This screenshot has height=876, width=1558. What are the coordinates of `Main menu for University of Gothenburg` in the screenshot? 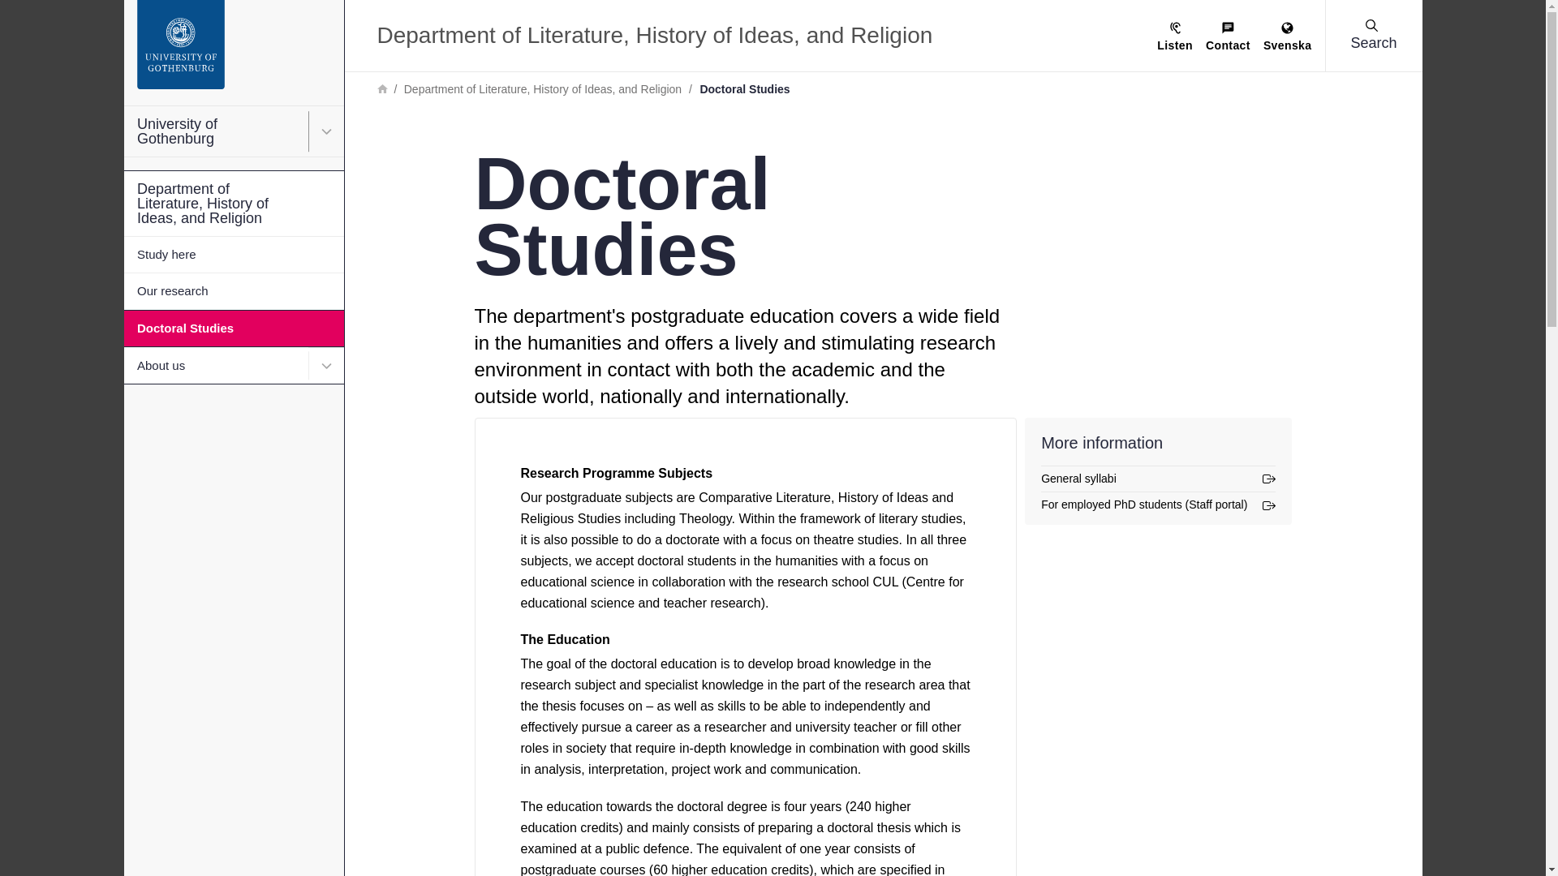 It's located at (326, 131).